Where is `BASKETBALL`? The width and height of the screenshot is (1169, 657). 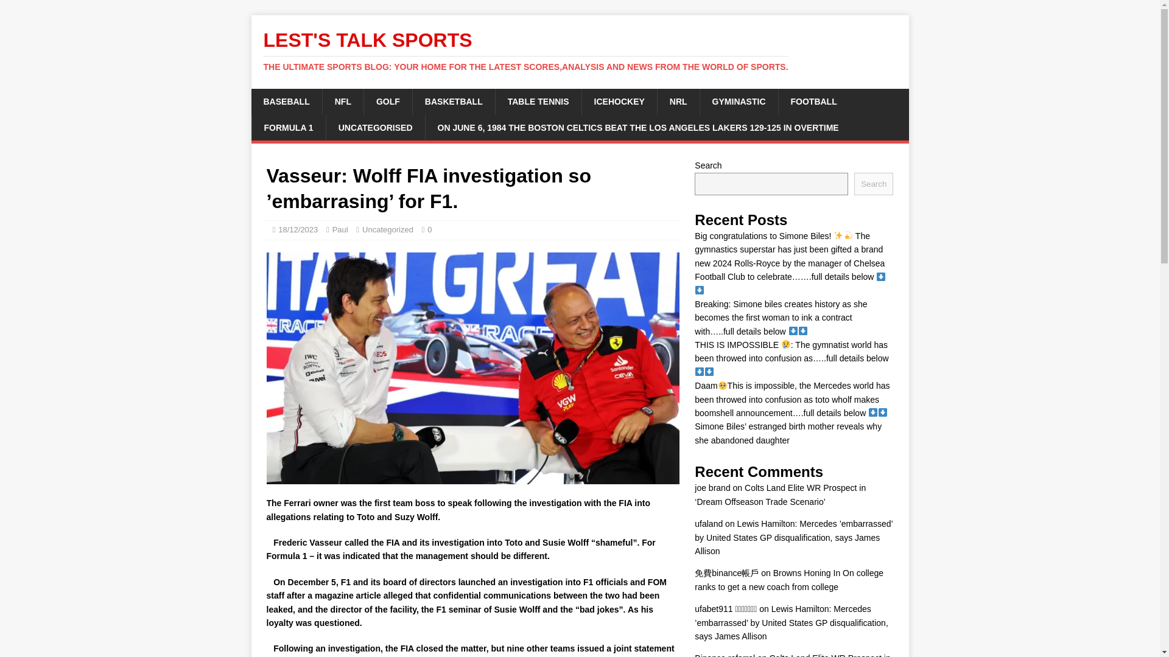 BASKETBALL is located at coordinates (453, 101).